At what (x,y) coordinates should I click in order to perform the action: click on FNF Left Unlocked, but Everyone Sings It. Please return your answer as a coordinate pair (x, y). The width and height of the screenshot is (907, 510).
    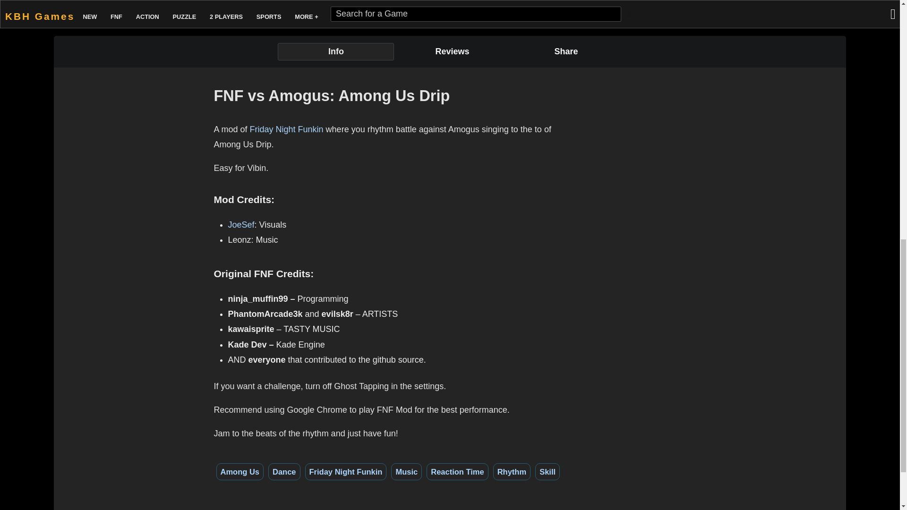
    Looking at the image, I should click on (535, 5).